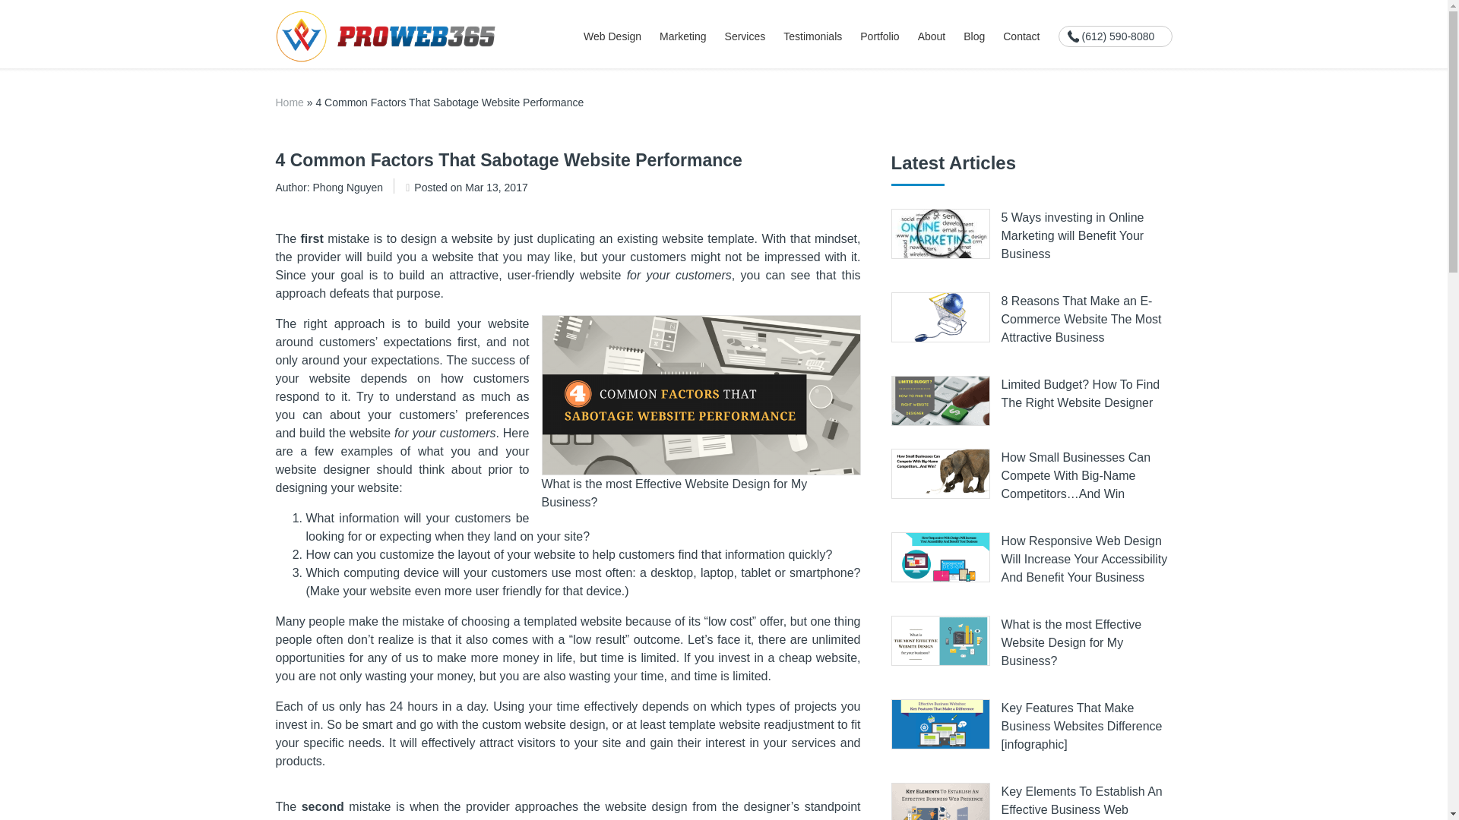 This screenshot has width=1459, height=820. What do you see at coordinates (1081, 393) in the screenshot?
I see `Limited Budget? How To Find The Right Website Designer` at bounding box center [1081, 393].